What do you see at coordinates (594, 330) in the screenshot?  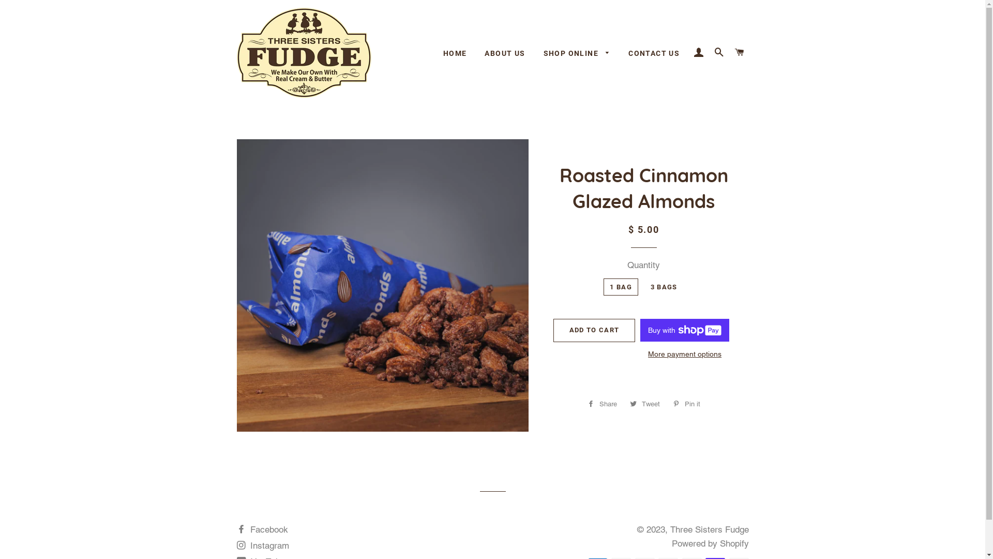 I see `ADD TO CART` at bounding box center [594, 330].